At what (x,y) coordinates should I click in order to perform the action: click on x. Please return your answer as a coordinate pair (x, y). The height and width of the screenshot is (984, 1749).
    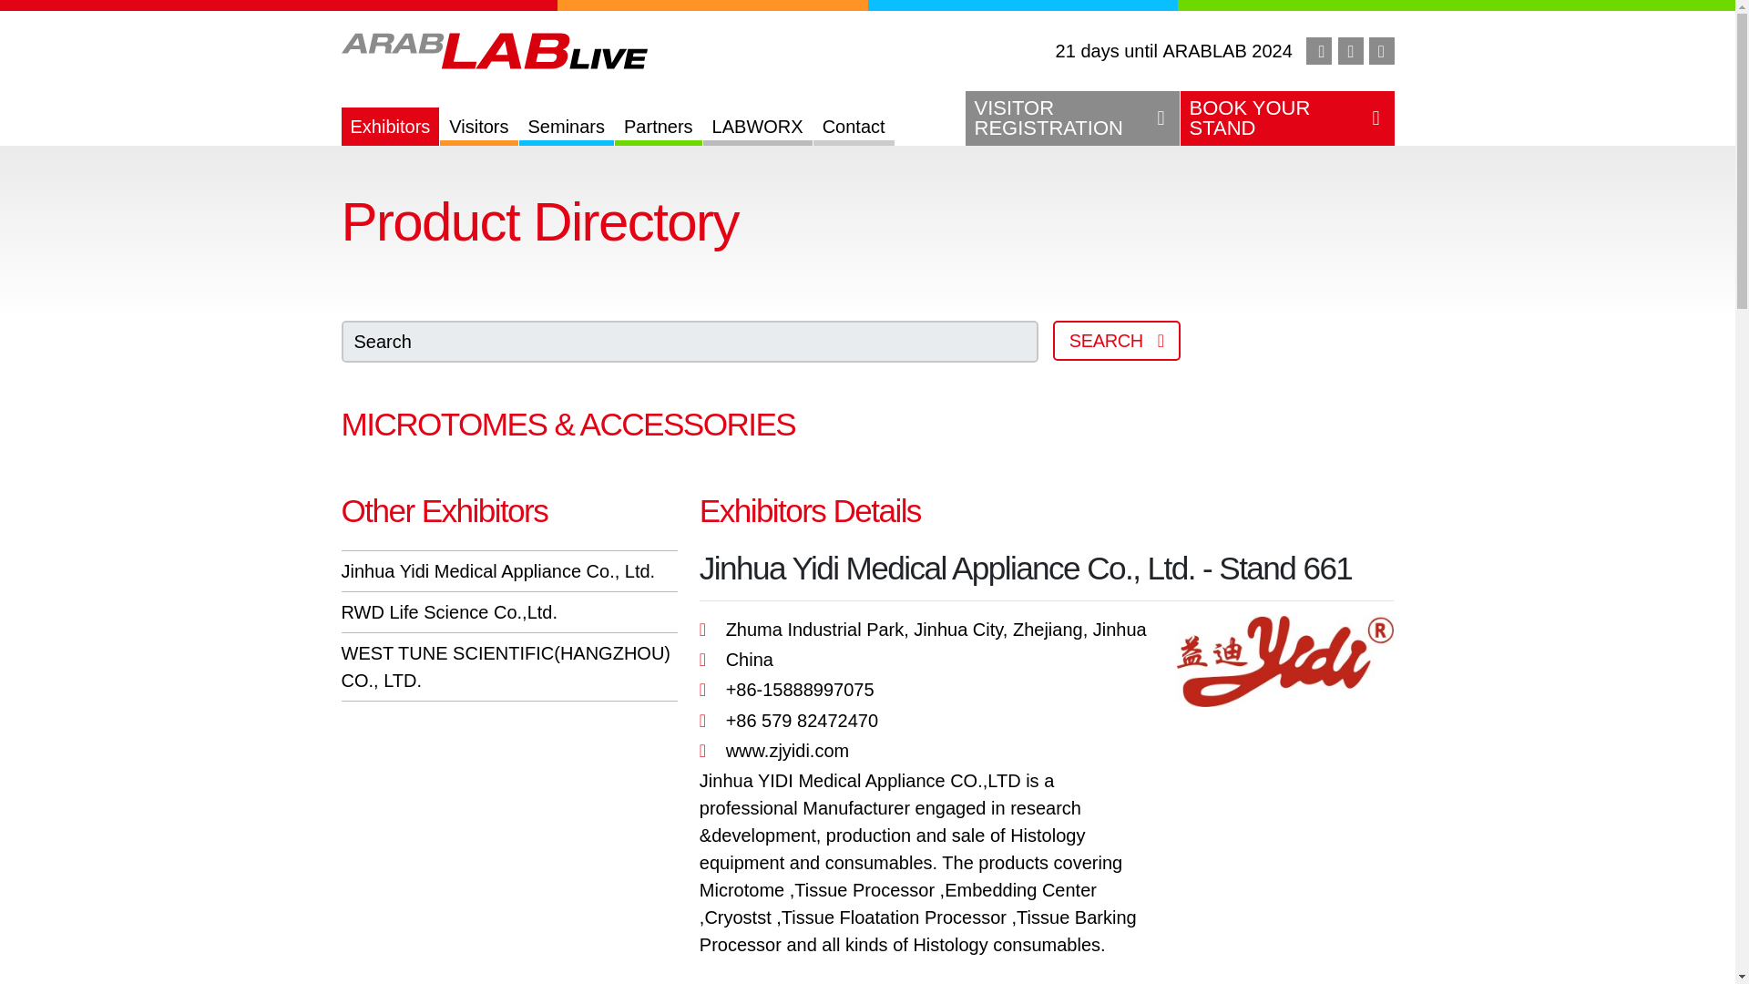
    Looking at the image, I should click on (1071, 118).